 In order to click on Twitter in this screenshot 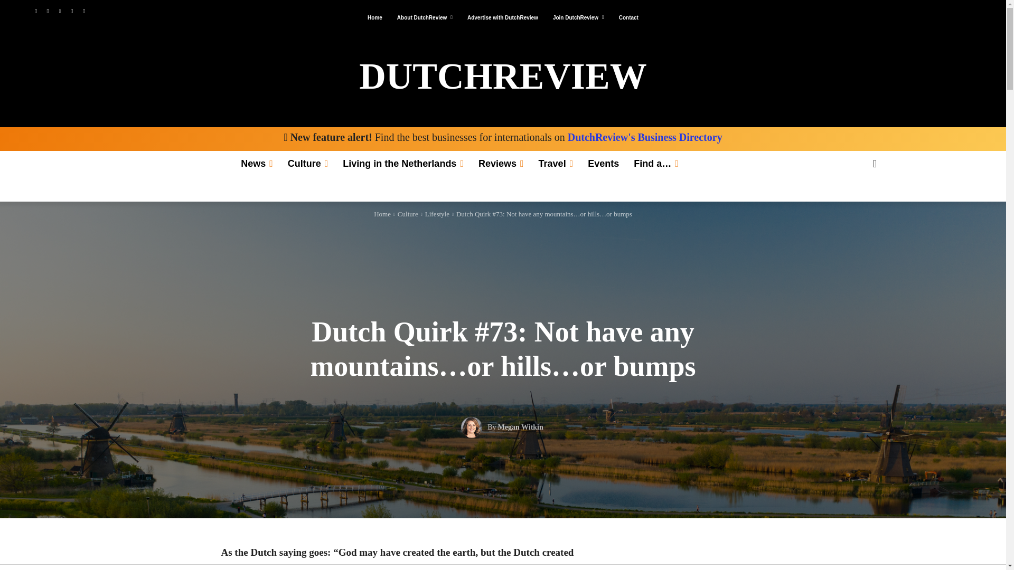, I will do `click(72, 11)`.